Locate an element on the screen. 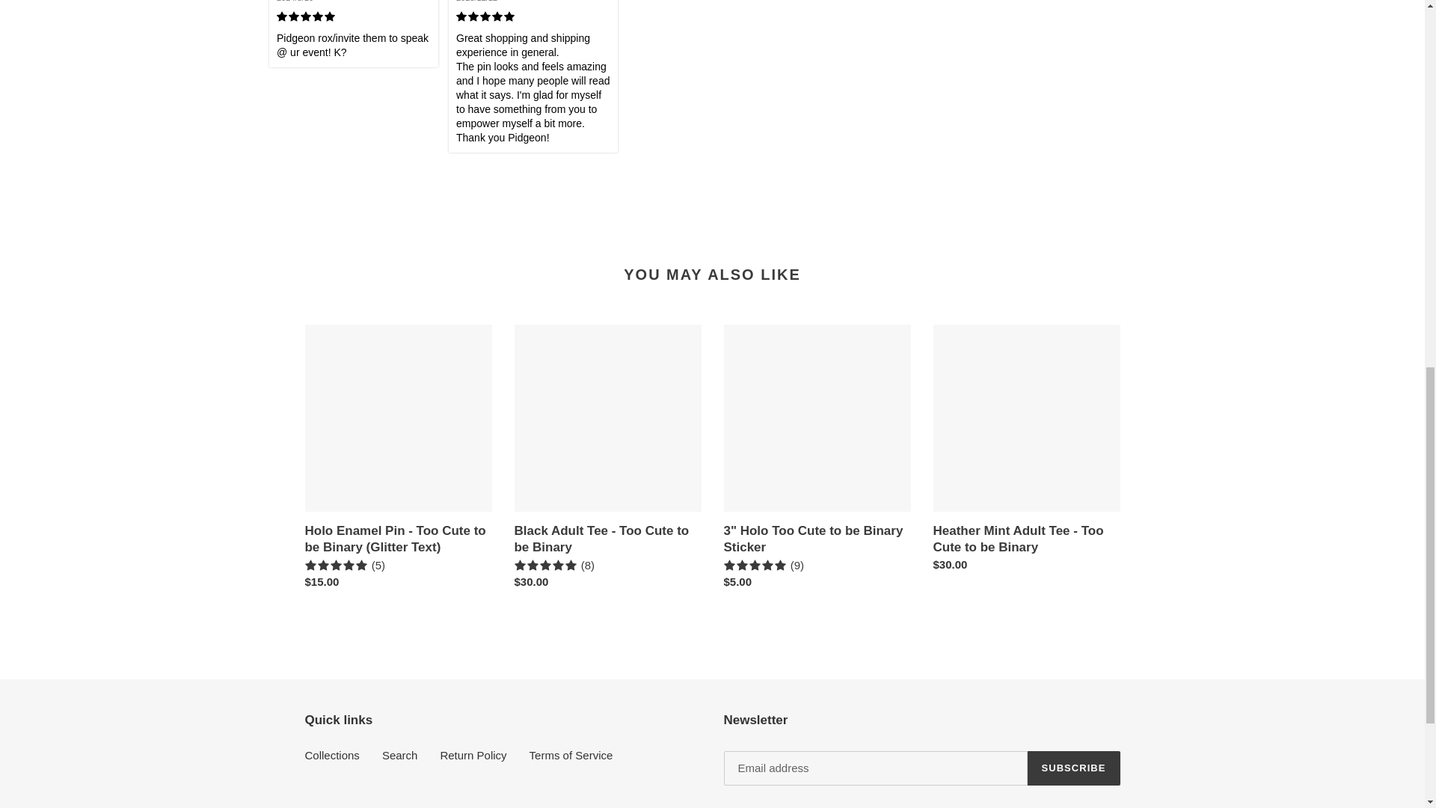 Image resolution: width=1436 pixels, height=808 pixels. Terms of Service is located at coordinates (571, 756).